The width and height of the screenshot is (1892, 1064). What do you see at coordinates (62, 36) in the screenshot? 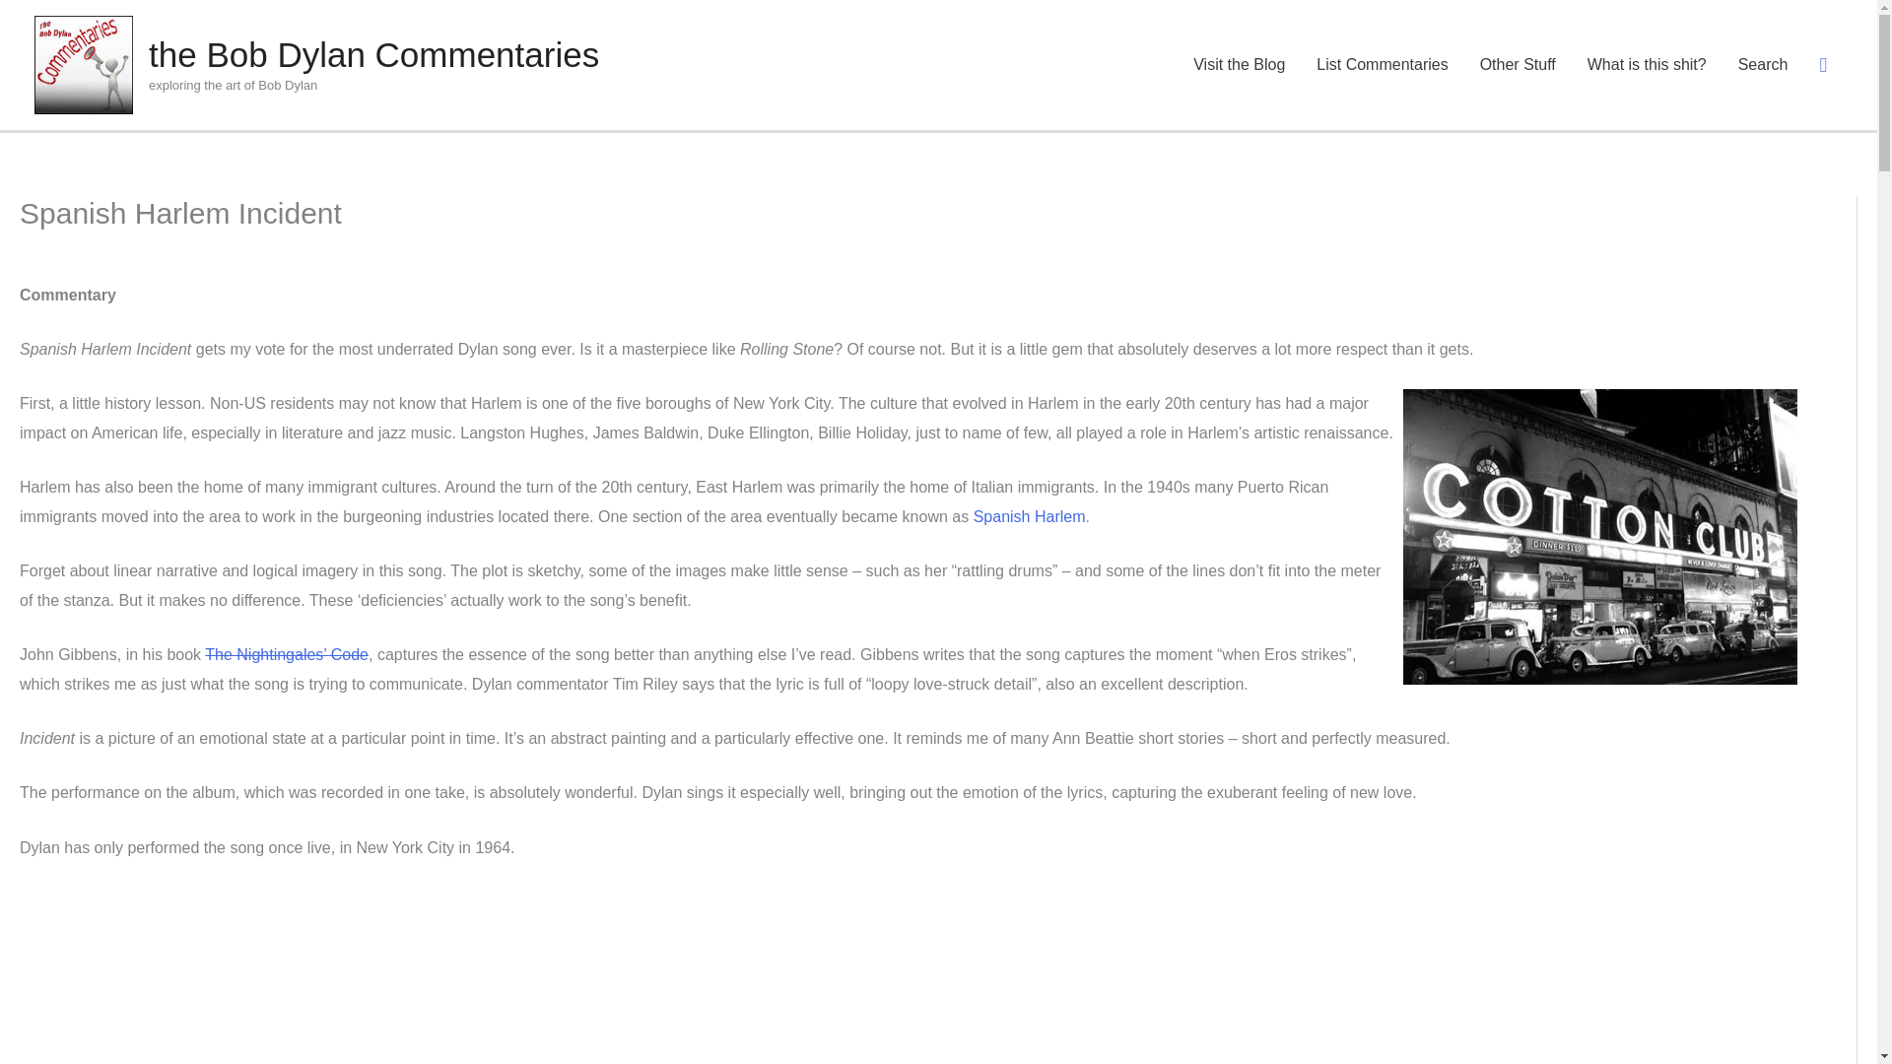
I see `Search` at bounding box center [62, 36].